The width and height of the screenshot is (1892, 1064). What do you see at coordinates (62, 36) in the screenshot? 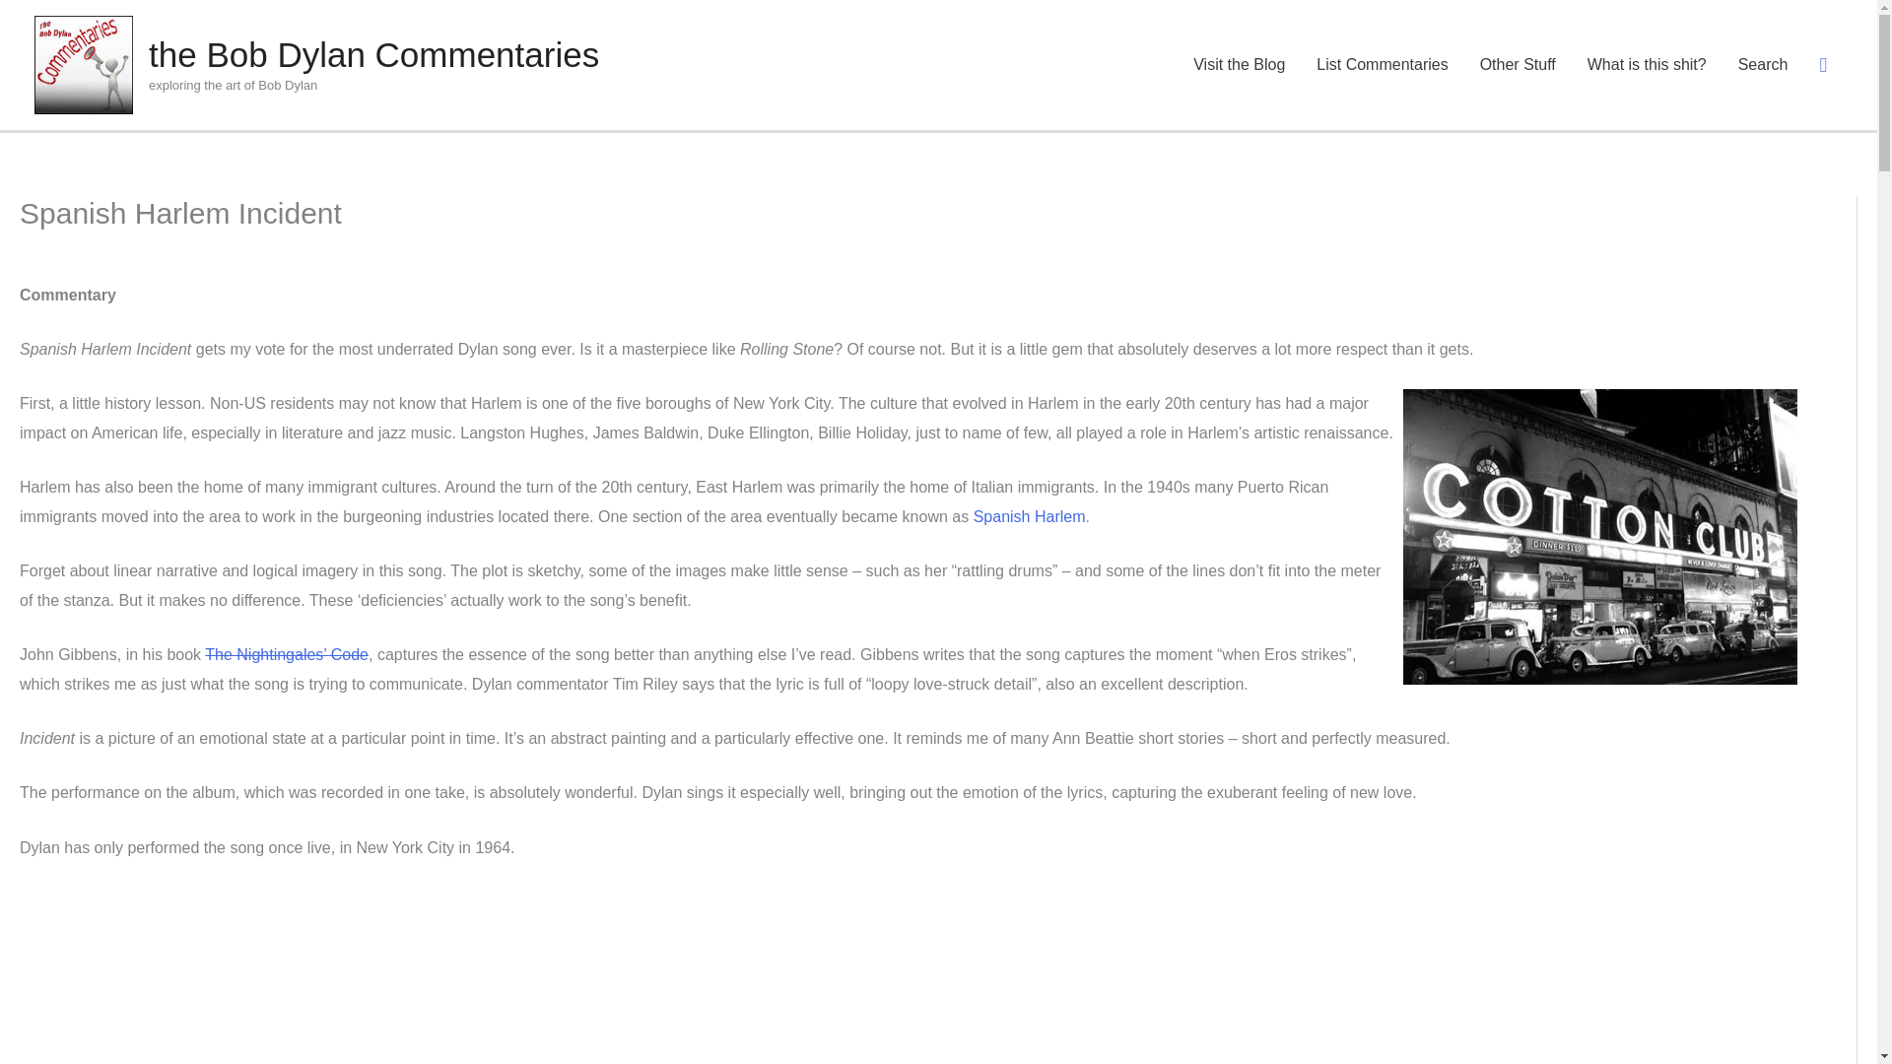
I see `Search` at bounding box center [62, 36].